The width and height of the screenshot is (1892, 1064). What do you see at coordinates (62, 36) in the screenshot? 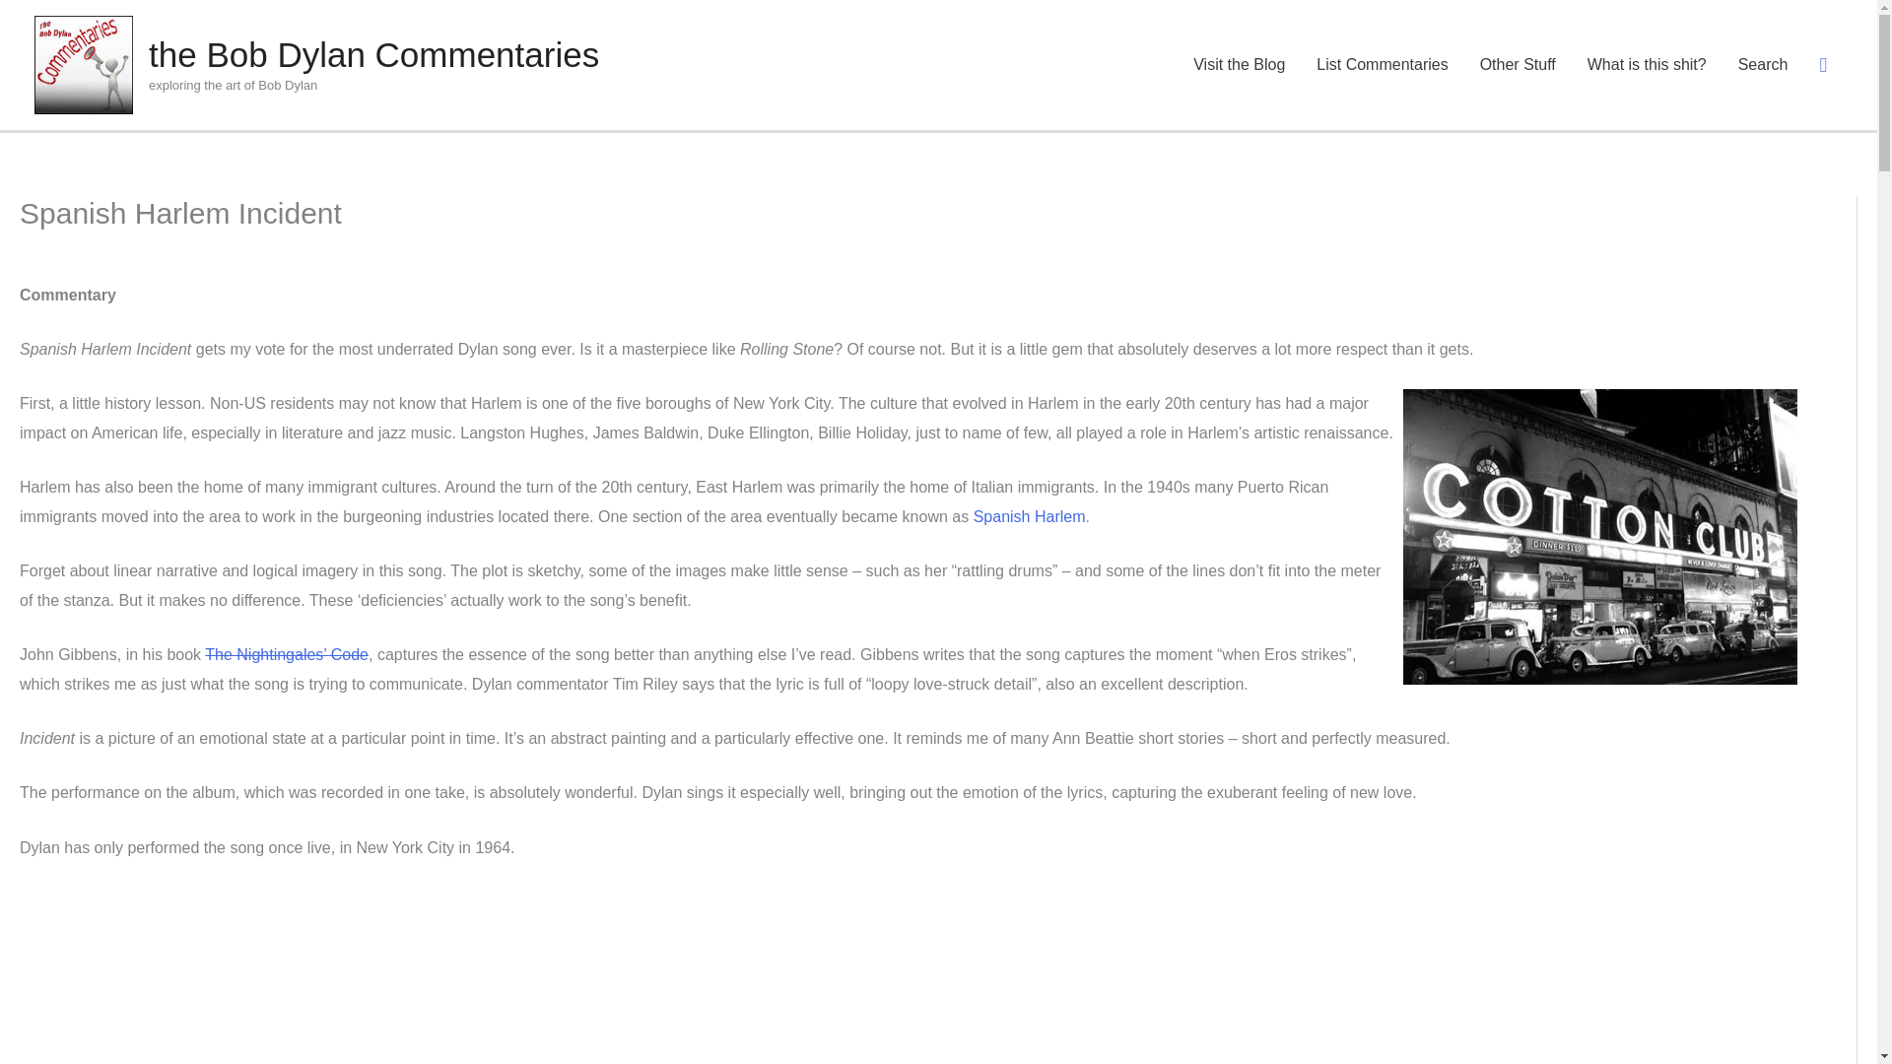
I see `Search` at bounding box center [62, 36].